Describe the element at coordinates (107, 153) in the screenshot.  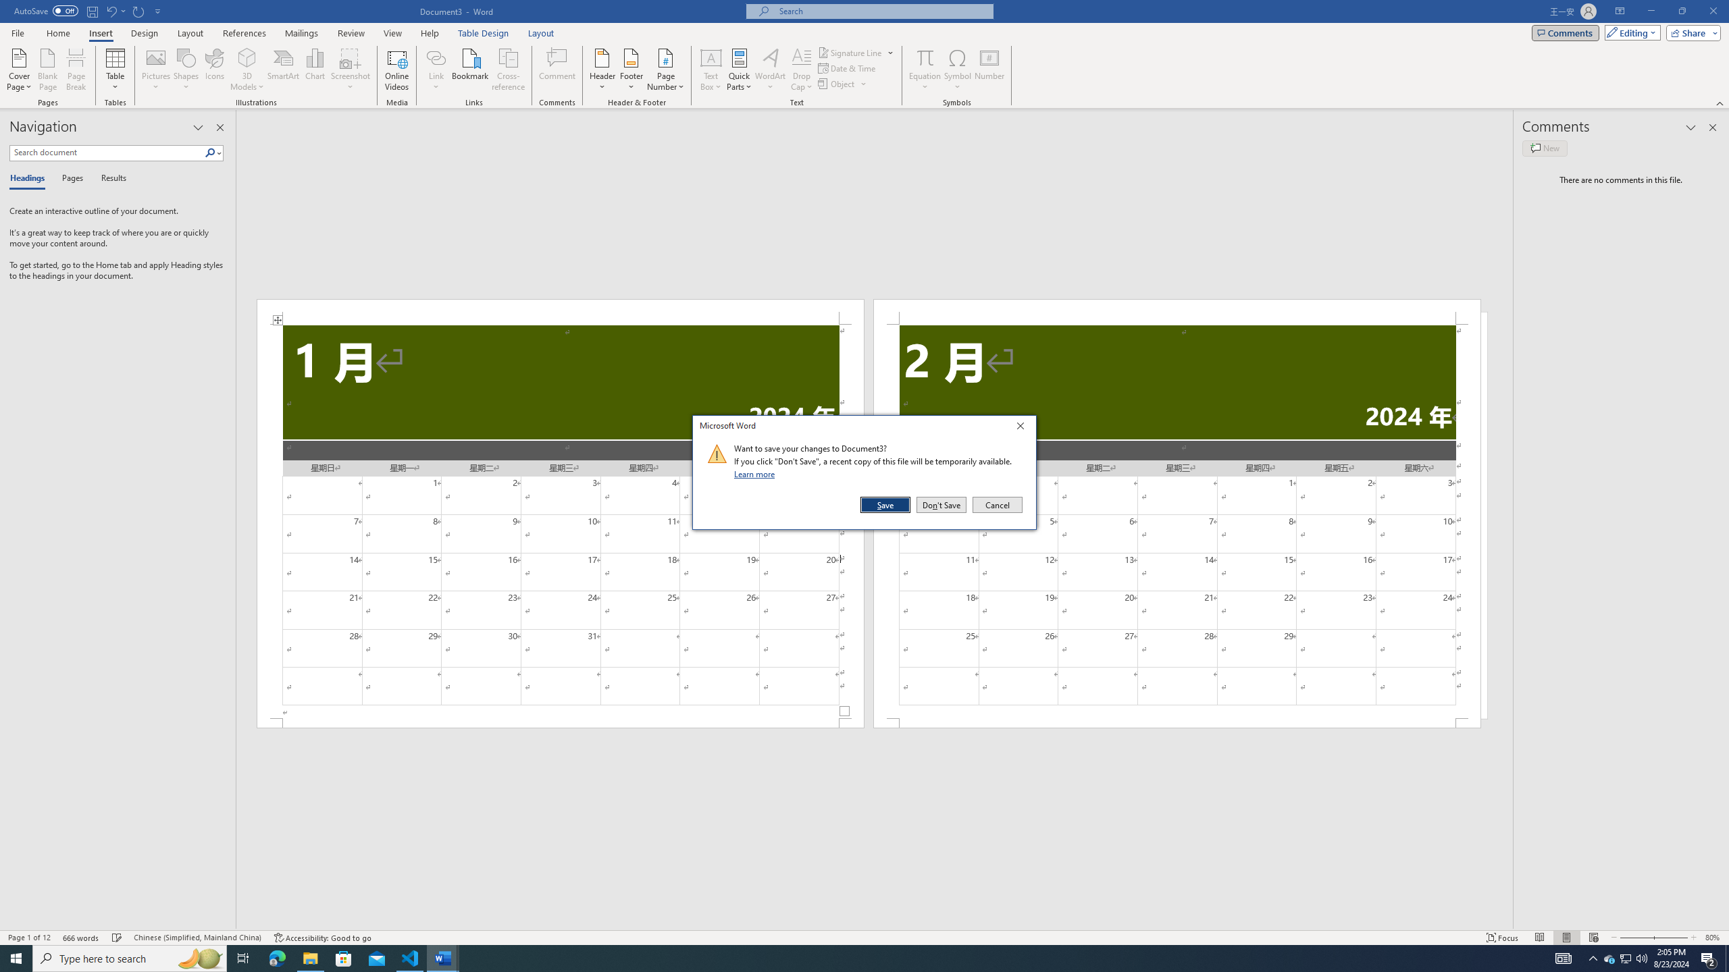
I see `Search document` at that location.